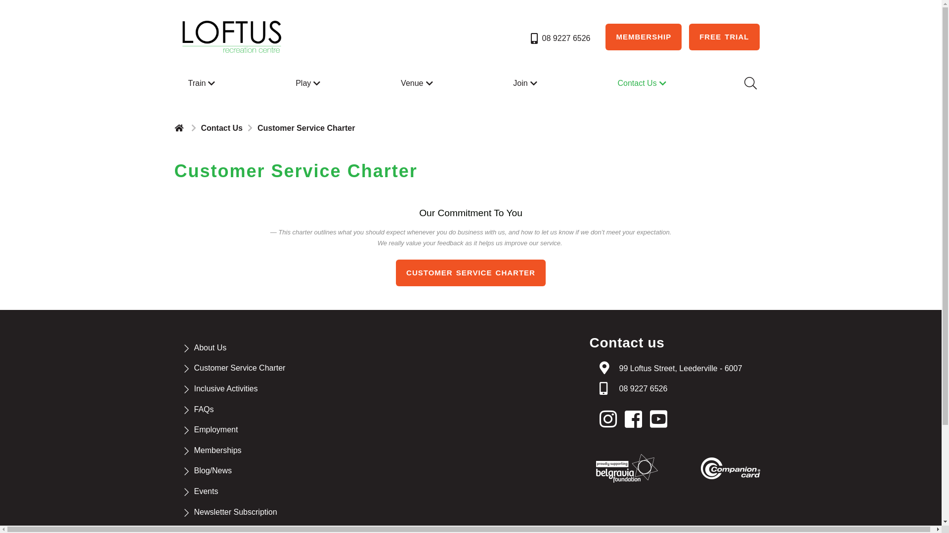 This screenshot has width=949, height=533. What do you see at coordinates (661, 419) in the screenshot?
I see ` ` at bounding box center [661, 419].